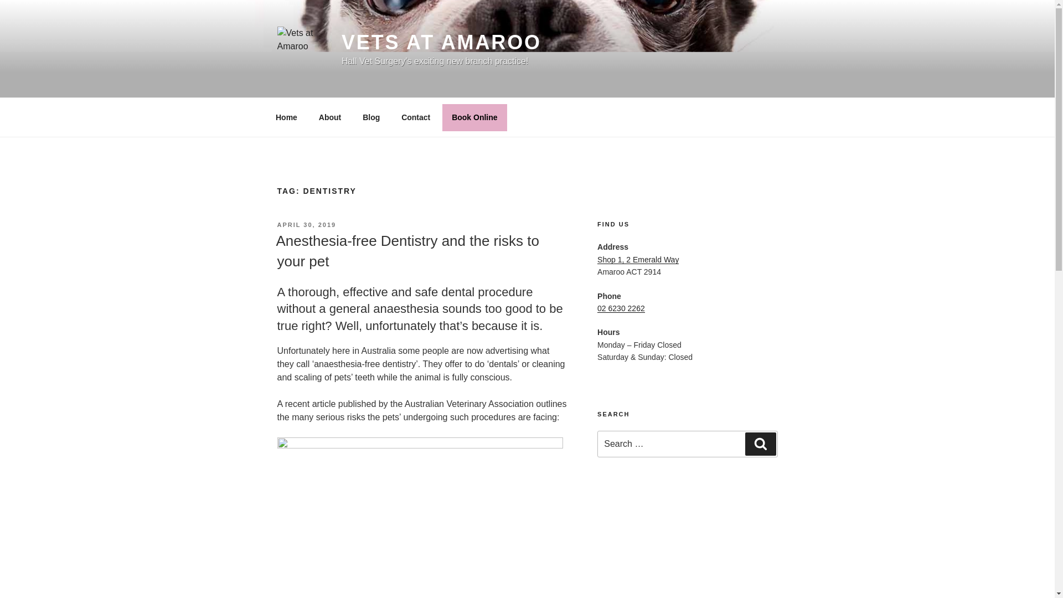 The height and width of the screenshot is (598, 1063). Describe the element at coordinates (621, 308) in the screenshot. I see `02 6230 2262` at that location.